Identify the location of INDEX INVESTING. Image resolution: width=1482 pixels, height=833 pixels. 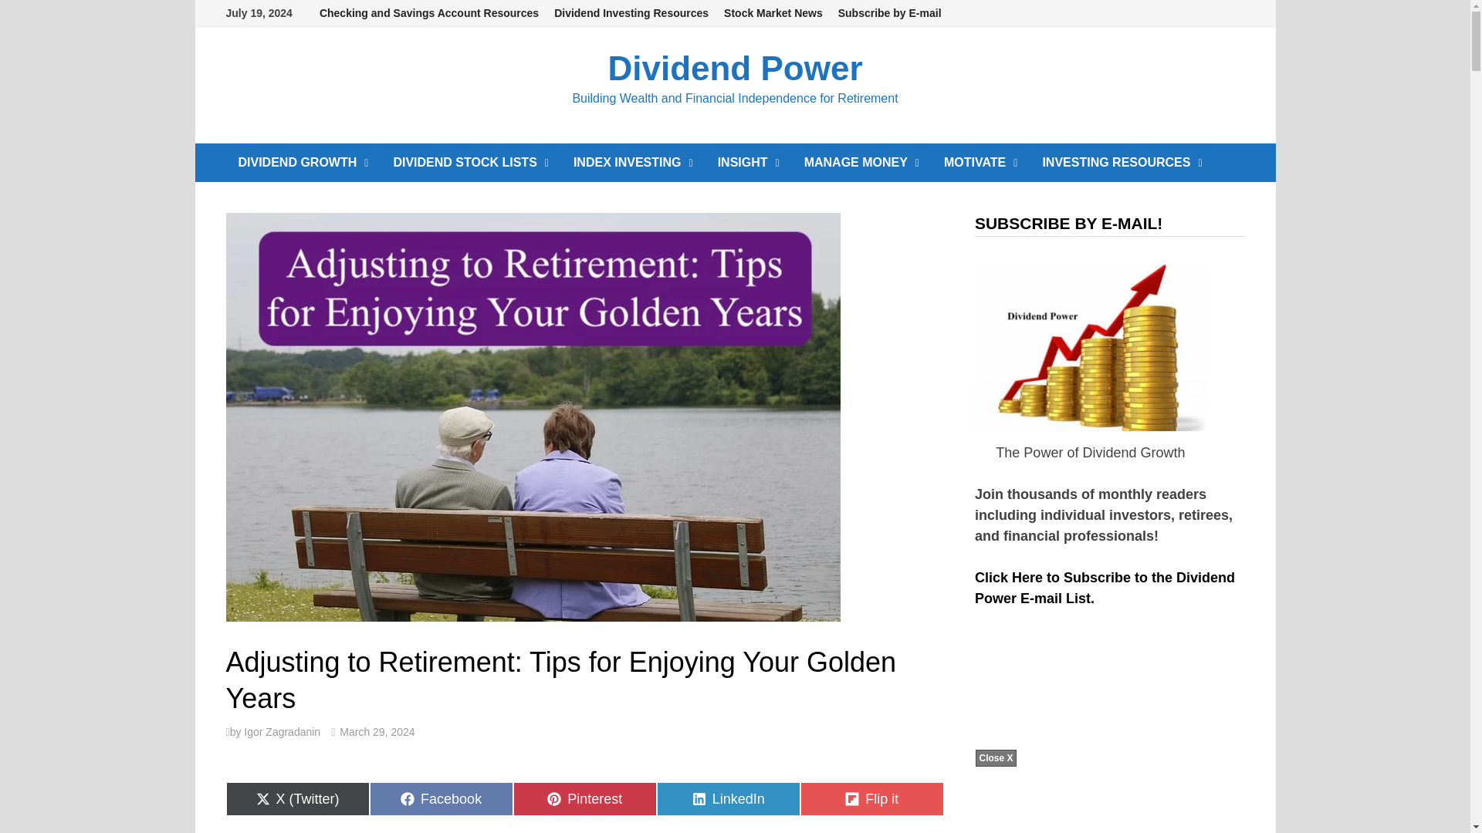
(633, 162).